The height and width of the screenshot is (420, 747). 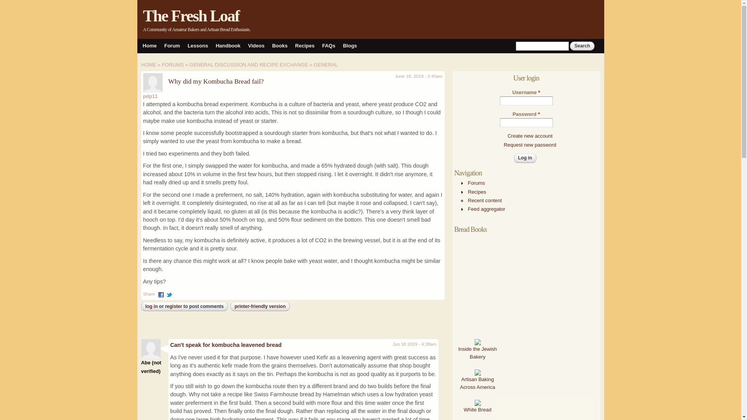 I want to click on Blogs, so click(x=350, y=46).